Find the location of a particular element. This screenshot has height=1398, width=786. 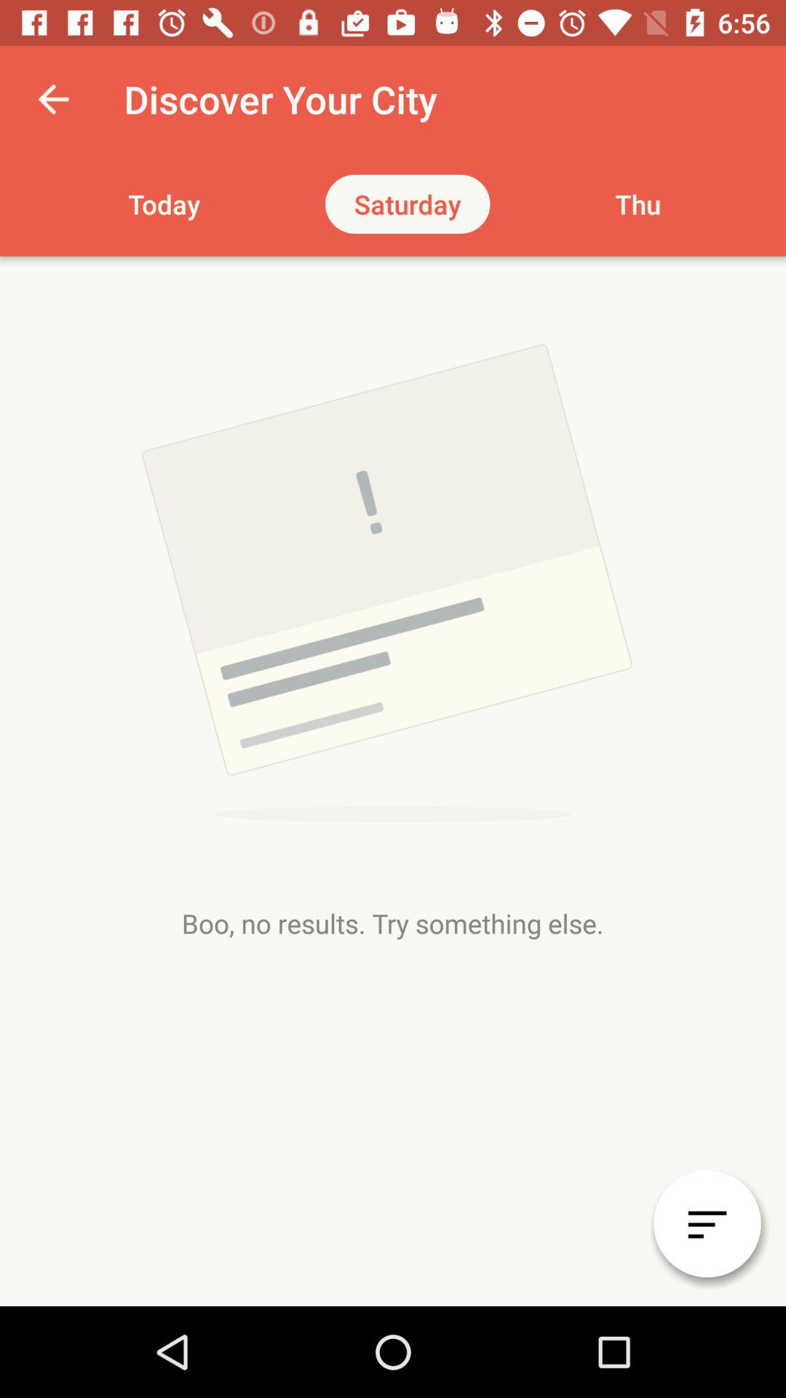

go to options is located at coordinates (707, 1223).